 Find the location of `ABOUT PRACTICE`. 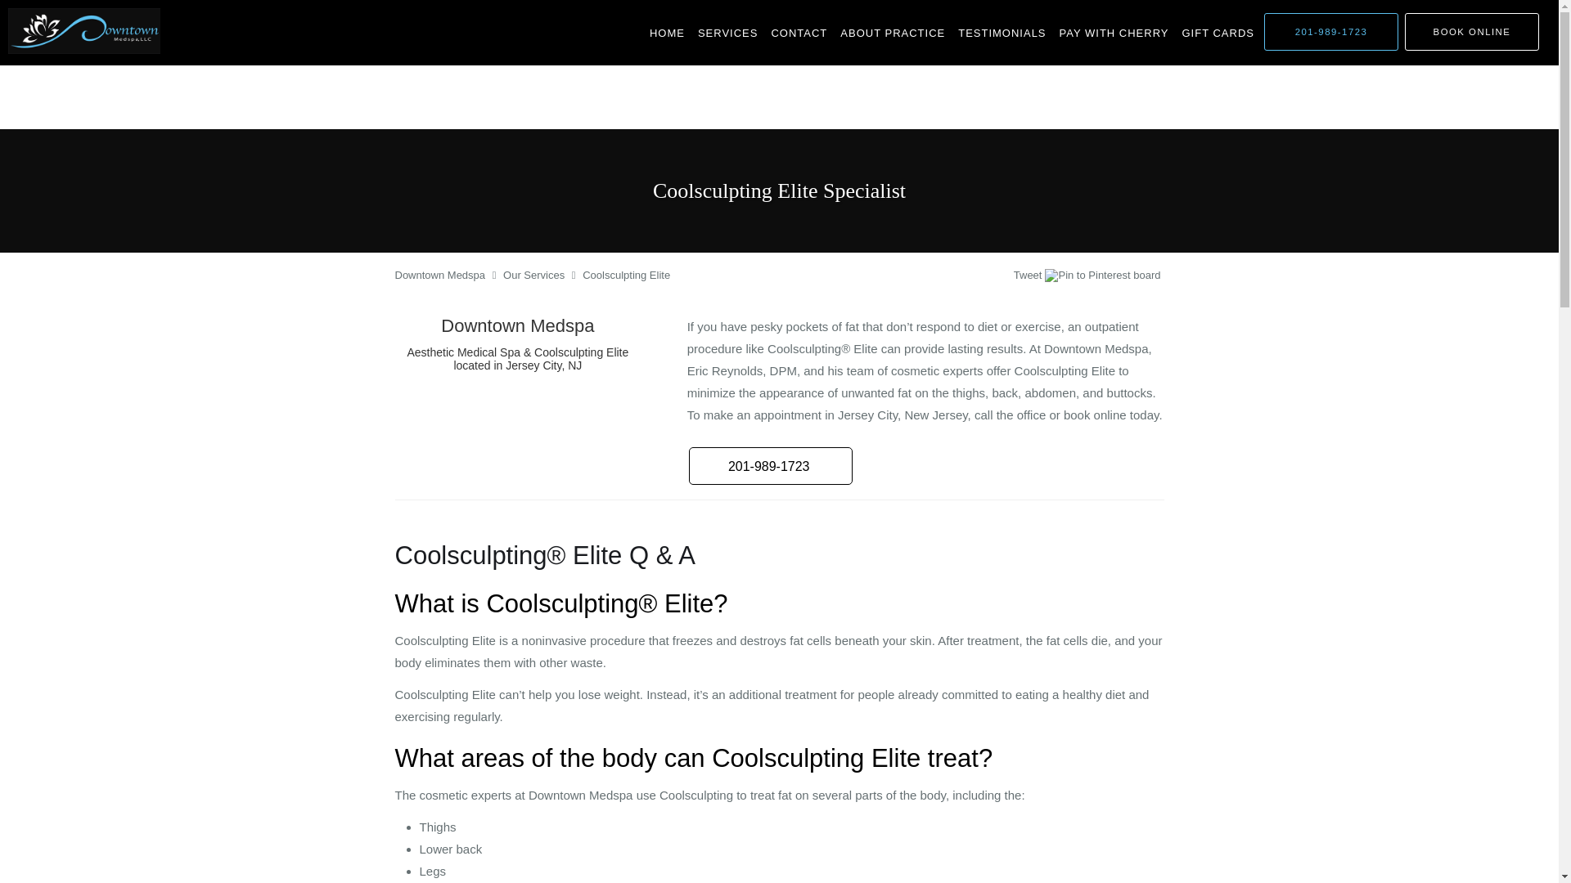

ABOUT PRACTICE is located at coordinates (893, 33).